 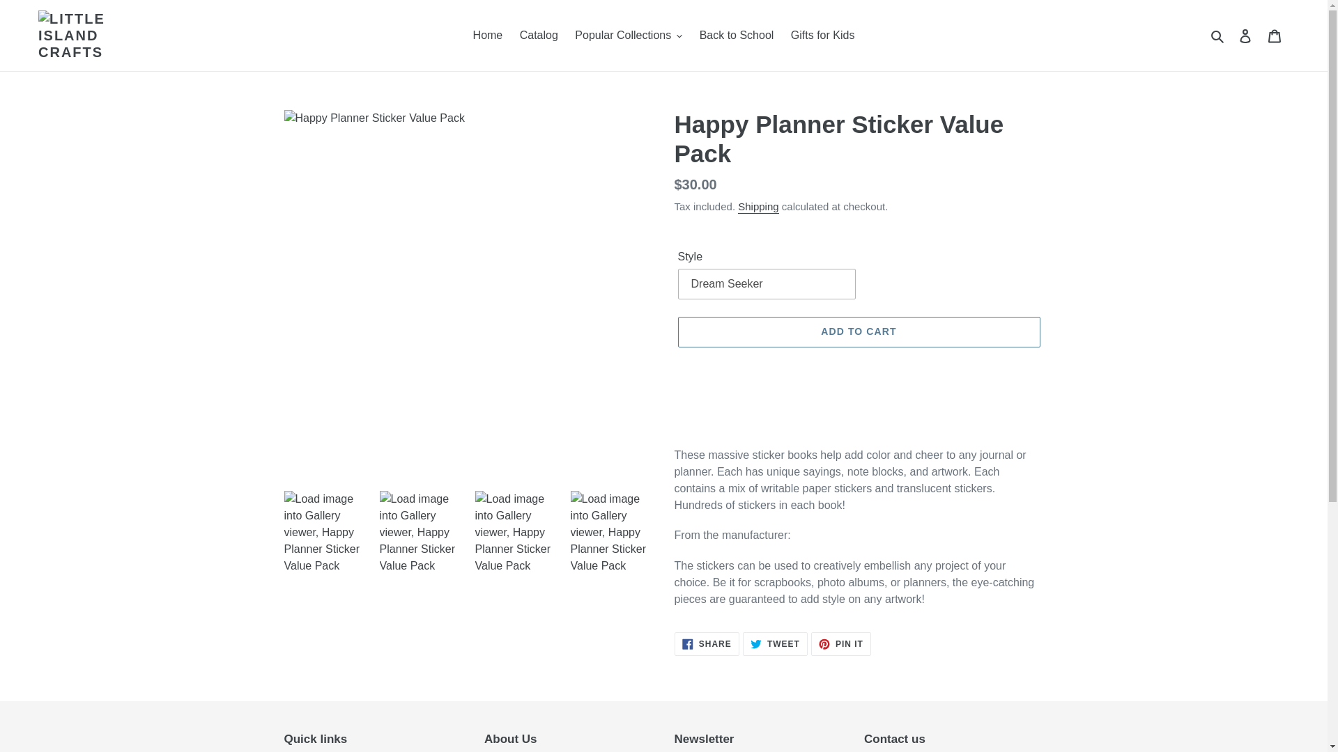 I want to click on Search, so click(x=1218, y=35).